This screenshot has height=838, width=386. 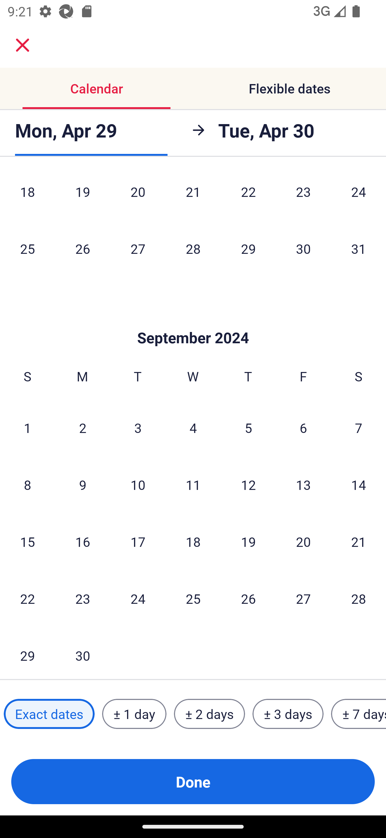 What do you see at coordinates (359, 485) in the screenshot?
I see `14 Saturday, September 14, 2024` at bounding box center [359, 485].